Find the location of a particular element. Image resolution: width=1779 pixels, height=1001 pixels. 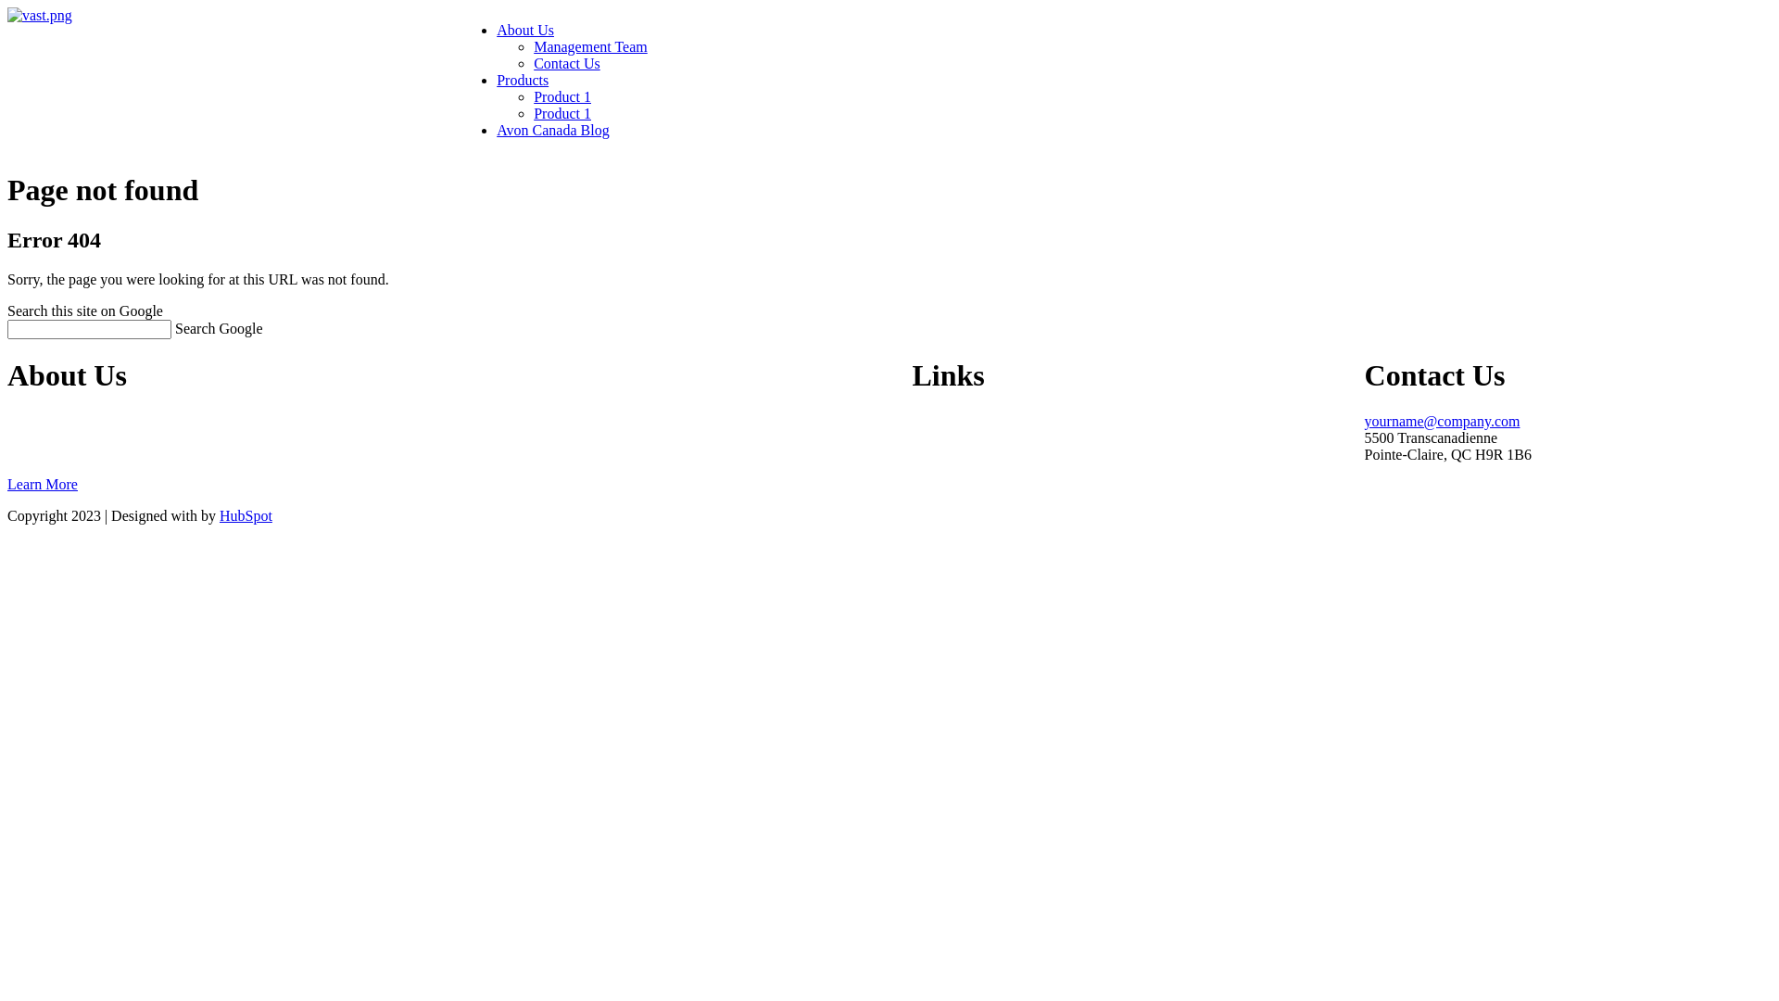

Avon Canada Blog is located at coordinates (552, 130).